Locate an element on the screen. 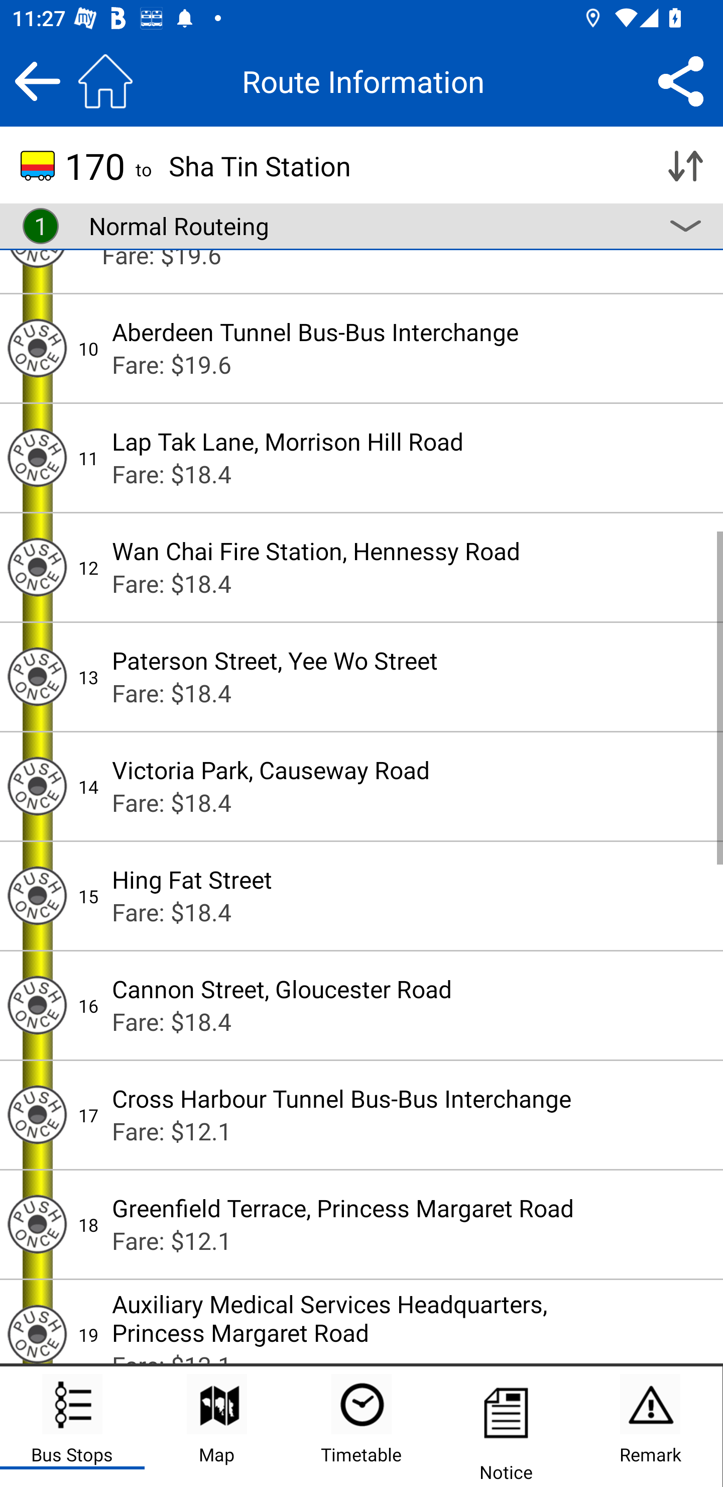 Image resolution: width=723 pixels, height=1487 pixels. Alight Reminder is located at coordinates (37, 348).